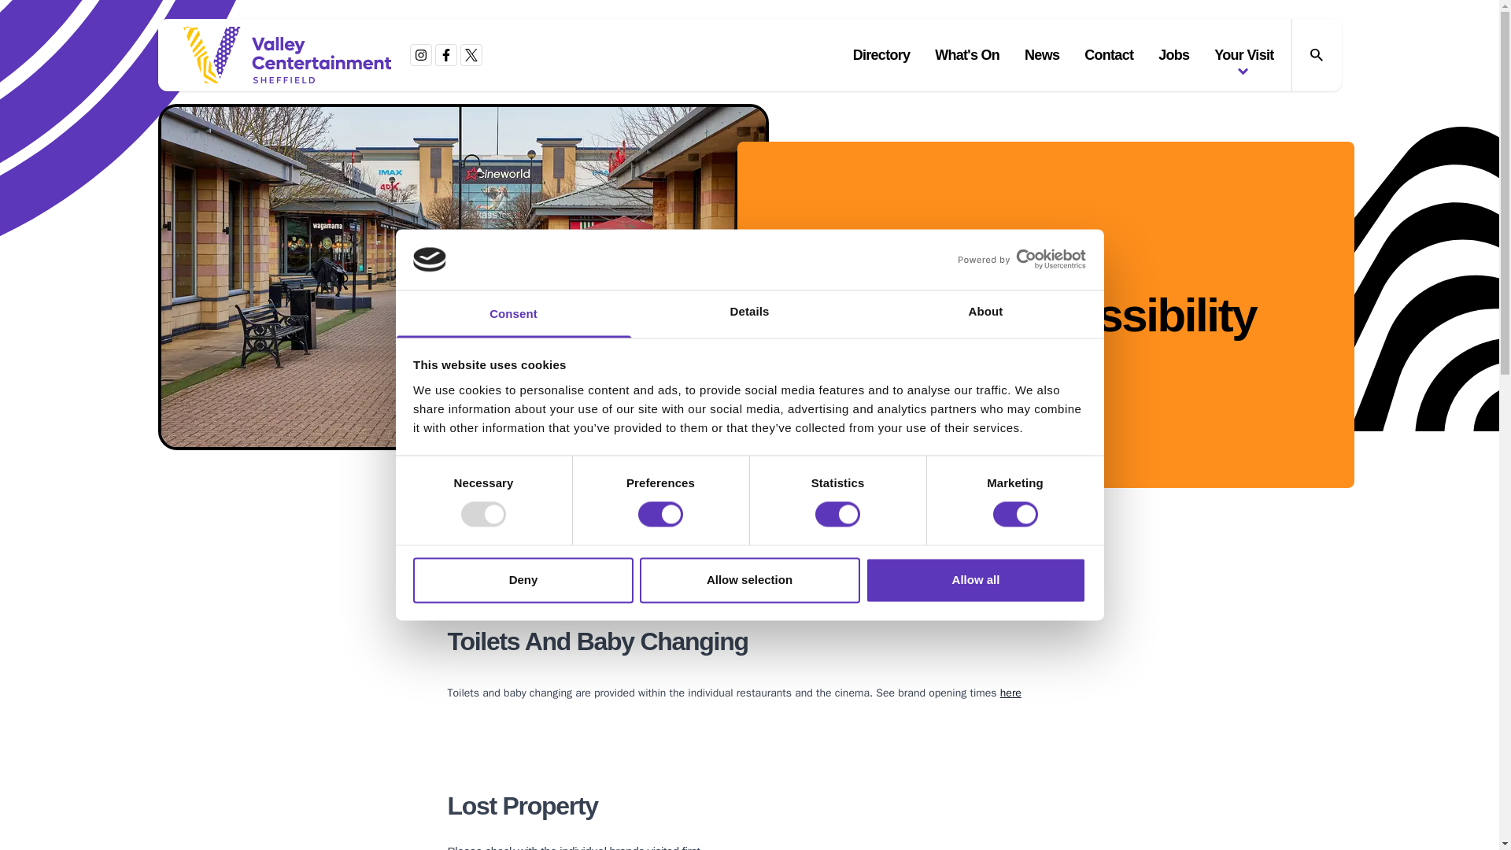 The width and height of the screenshot is (1511, 850). Describe the element at coordinates (967, 54) in the screenshot. I see `What's On` at that location.